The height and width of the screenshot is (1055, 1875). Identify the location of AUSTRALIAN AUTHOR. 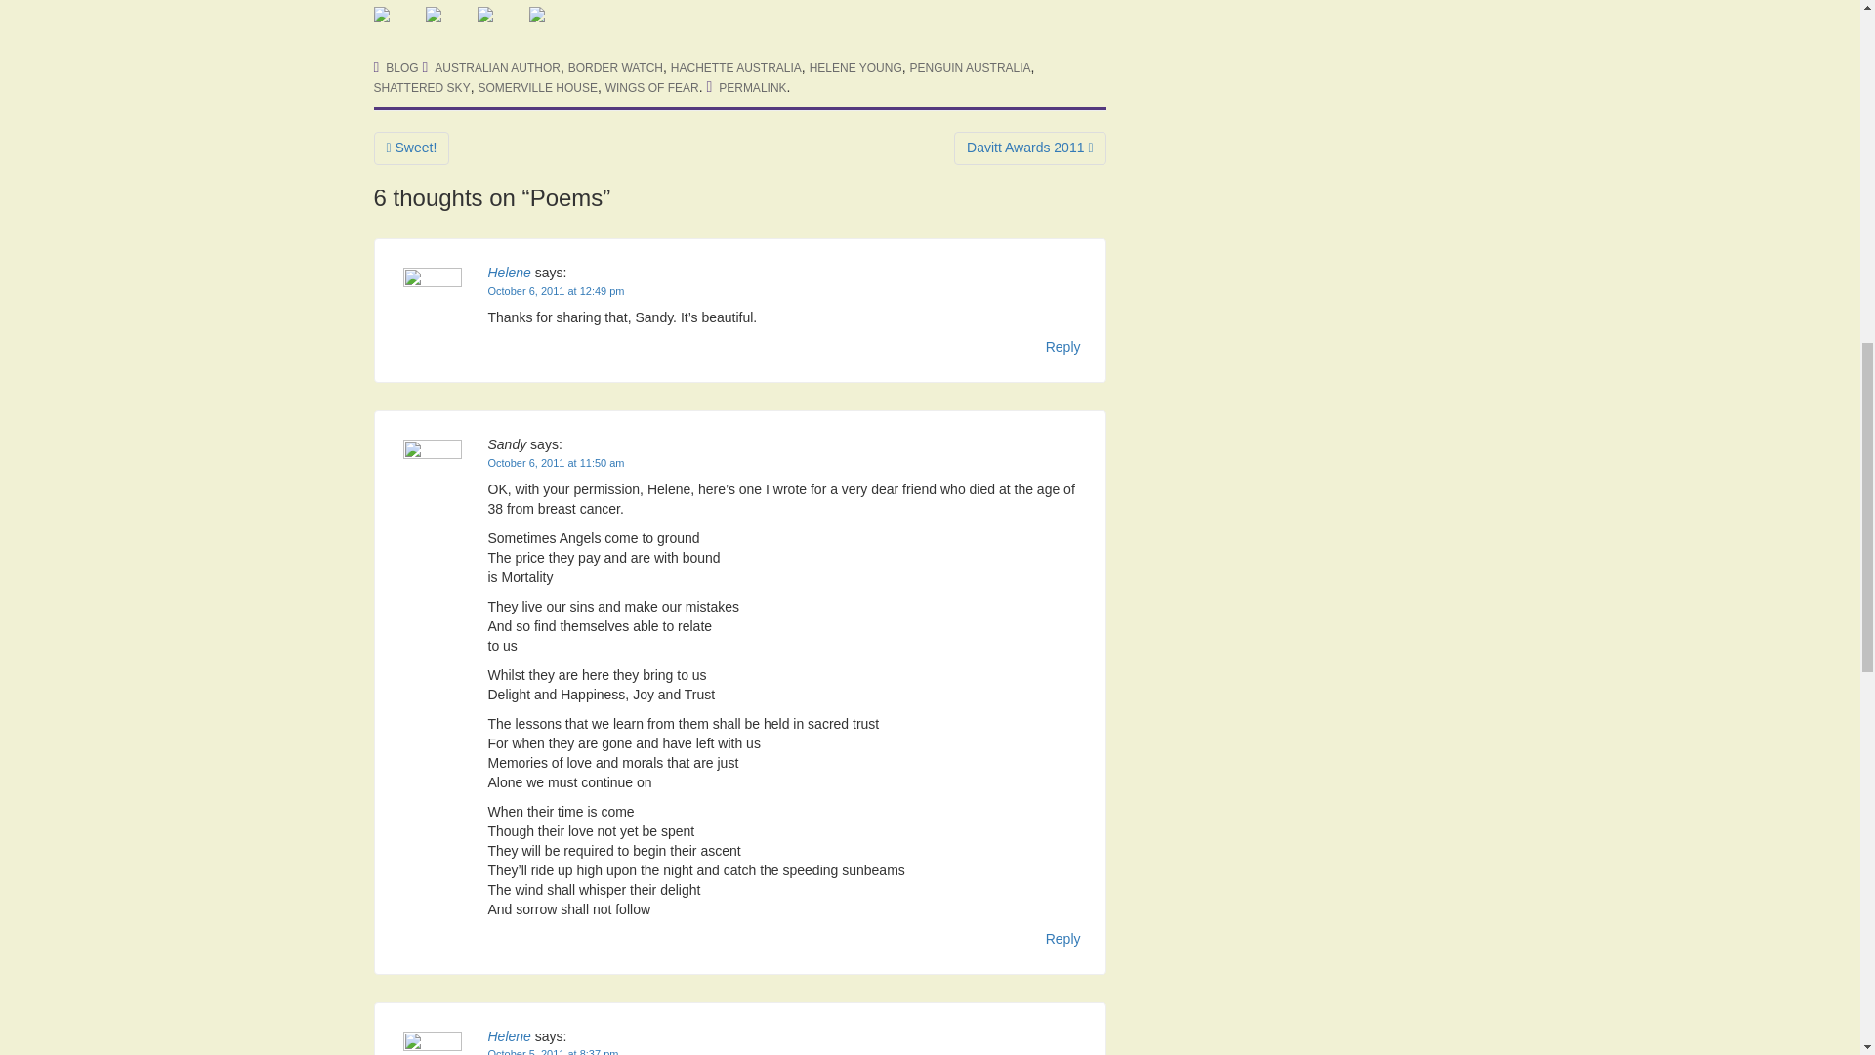
(498, 67).